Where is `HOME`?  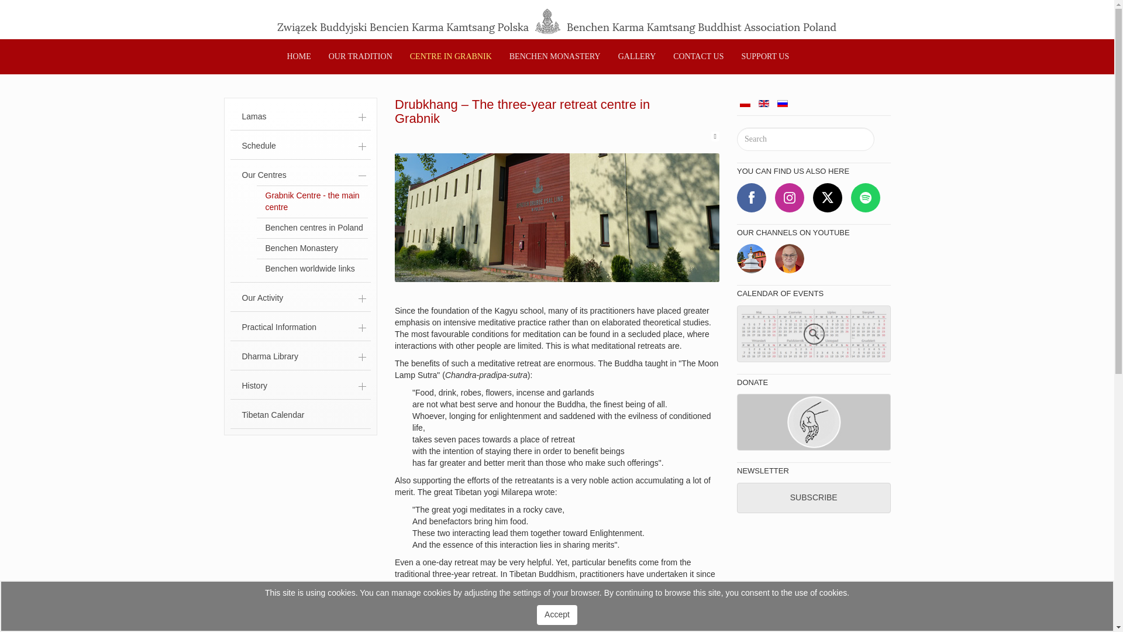 HOME is located at coordinates (299, 56).